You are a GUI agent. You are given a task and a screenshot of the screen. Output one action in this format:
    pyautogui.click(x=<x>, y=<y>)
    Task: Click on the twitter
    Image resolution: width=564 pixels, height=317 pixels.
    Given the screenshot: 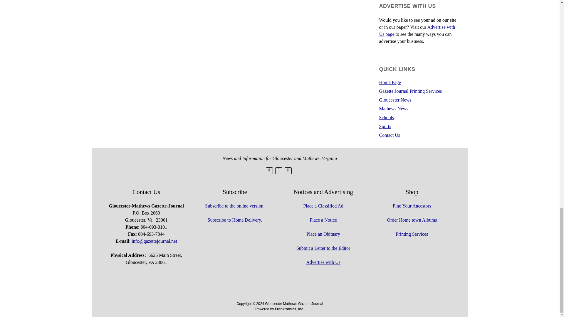 What is the action you would take?
    pyautogui.click(x=269, y=171)
    